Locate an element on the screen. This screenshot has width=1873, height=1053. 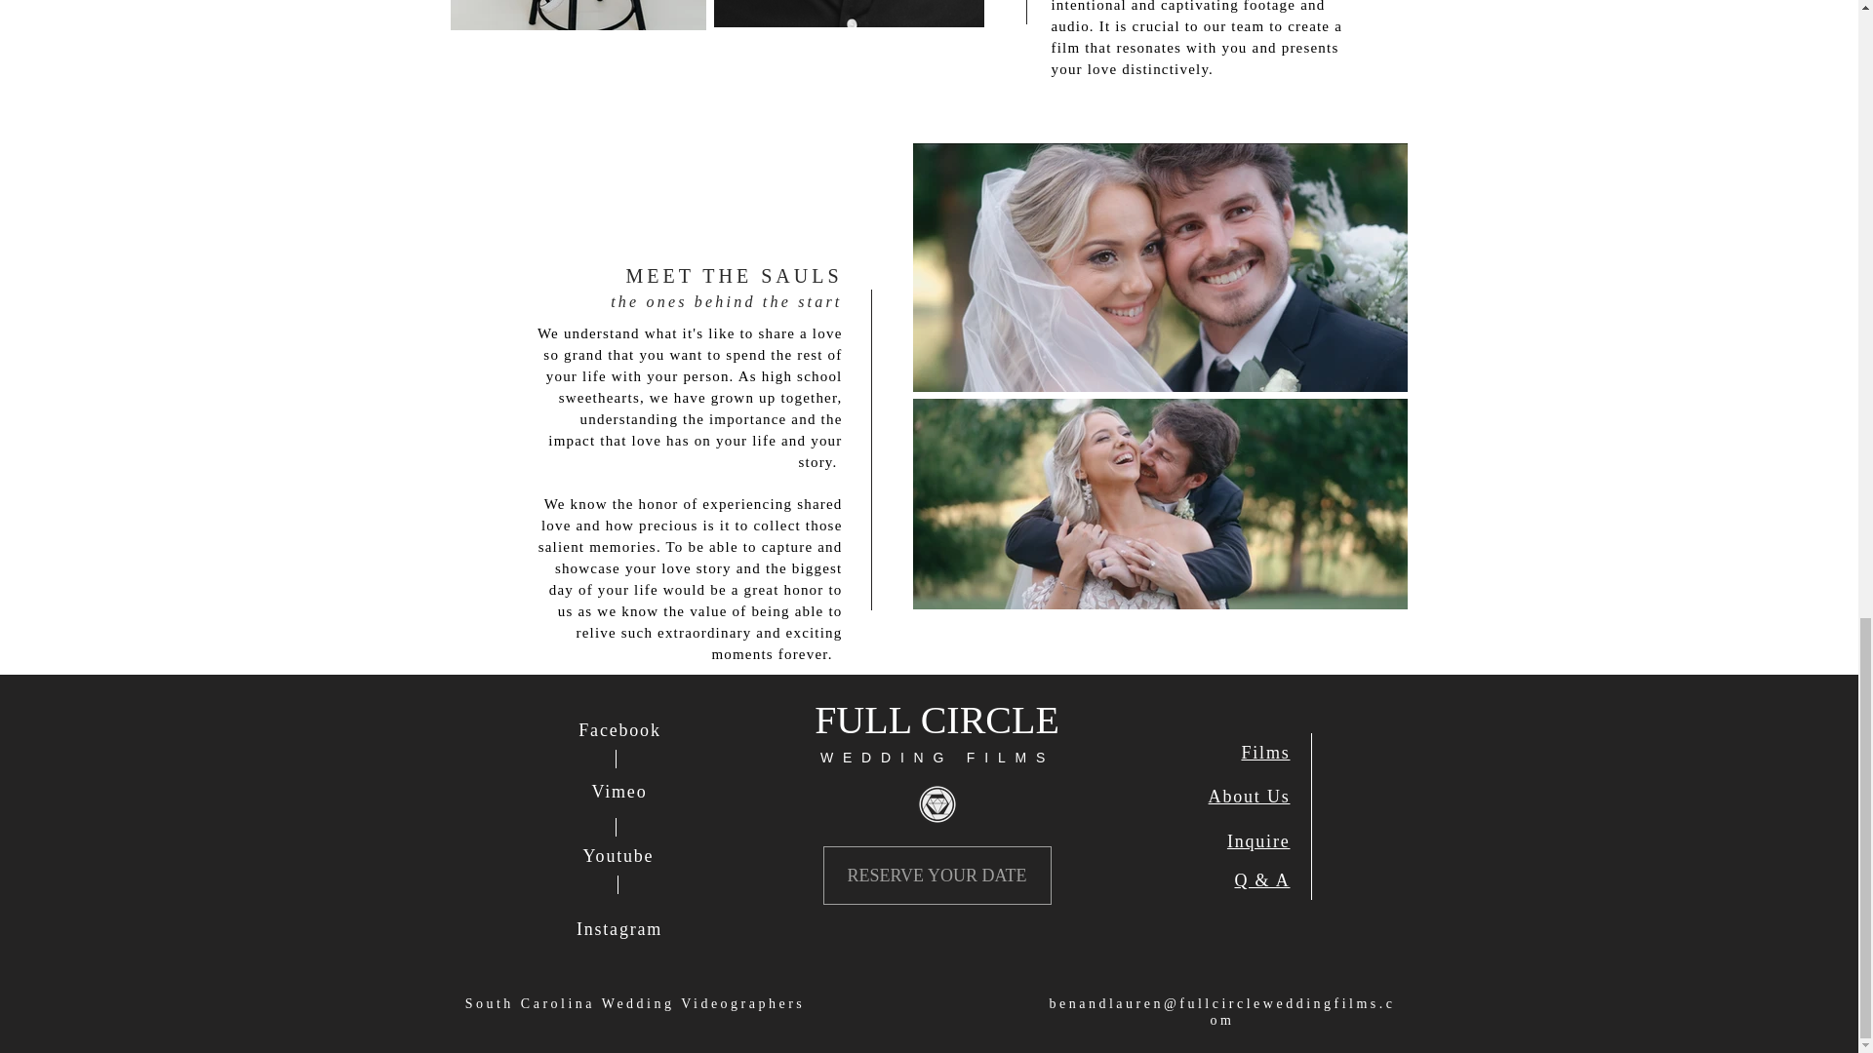
Vimeo is located at coordinates (619, 792).